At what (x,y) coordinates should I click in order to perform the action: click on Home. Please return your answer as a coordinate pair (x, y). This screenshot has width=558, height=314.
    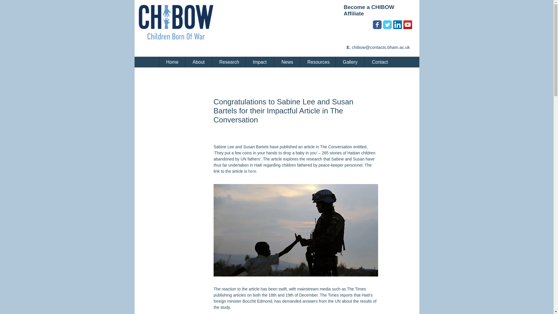
    Looking at the image, I should click on (172, 62).